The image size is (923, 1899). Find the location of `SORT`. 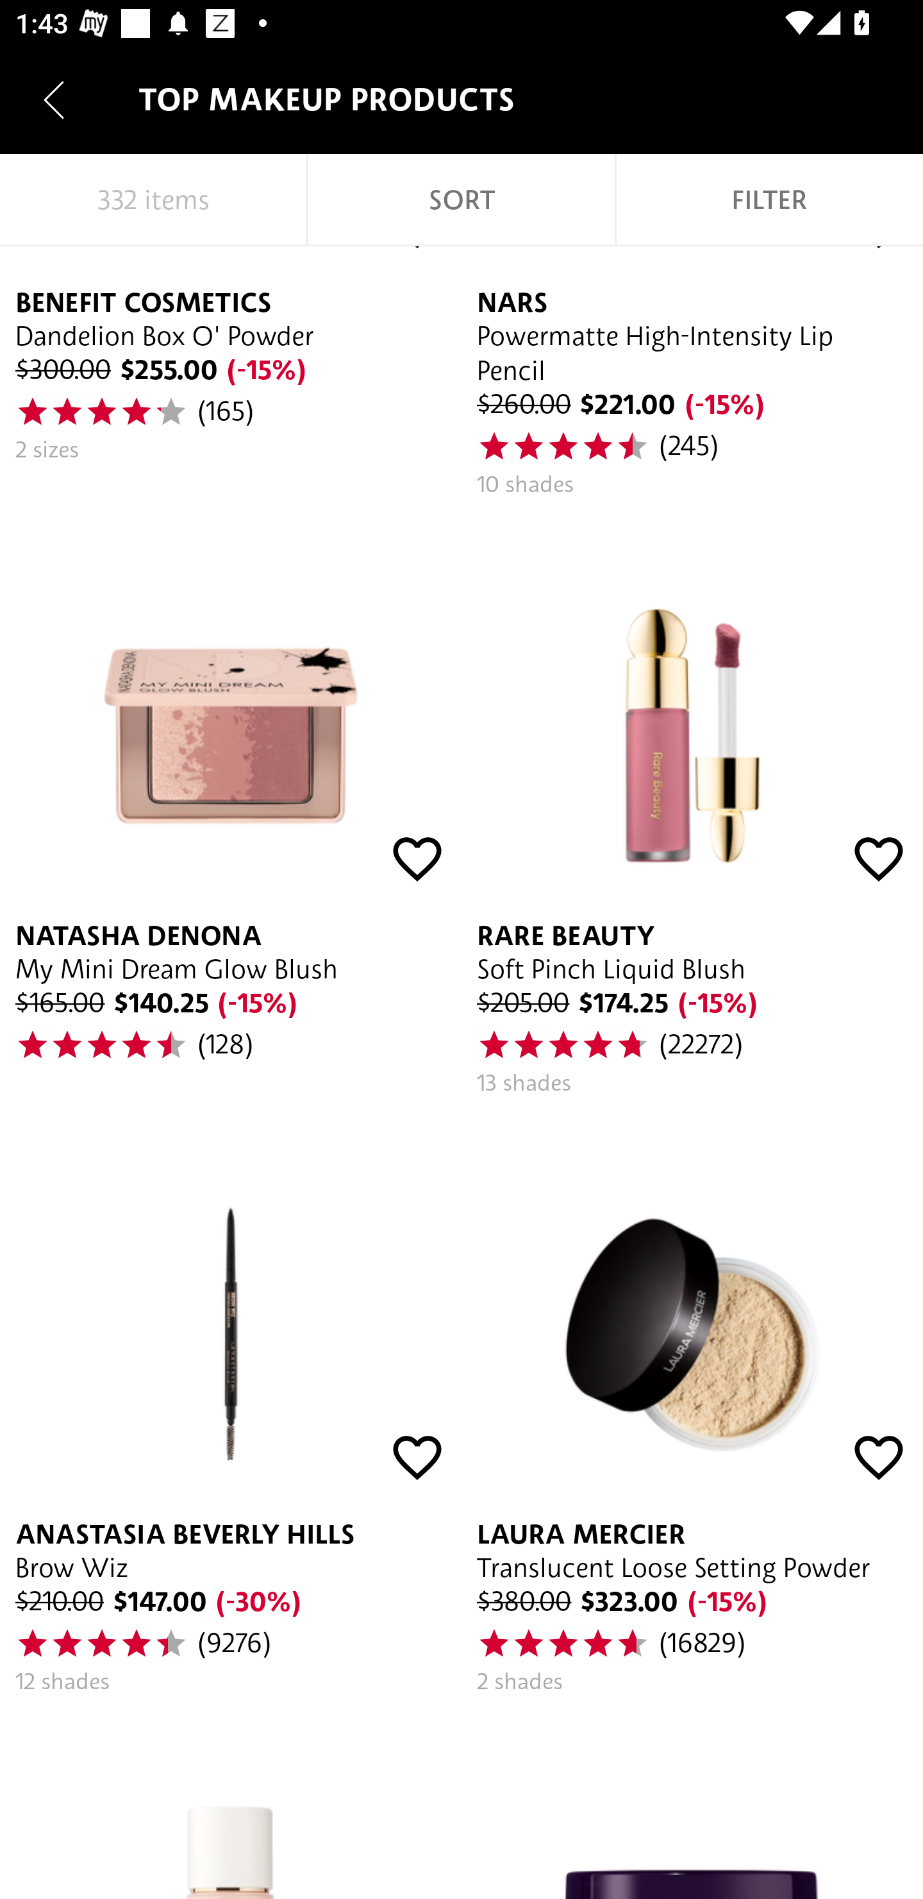

SORT is located at coordinates (462, 200).